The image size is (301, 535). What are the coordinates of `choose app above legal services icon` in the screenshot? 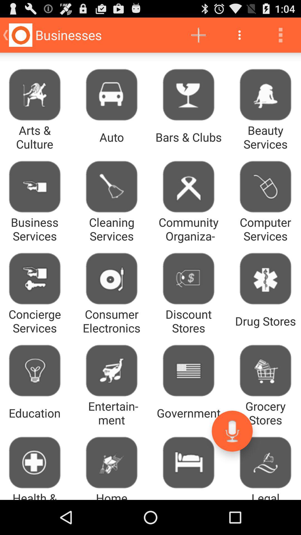 It's located at (232, 431).